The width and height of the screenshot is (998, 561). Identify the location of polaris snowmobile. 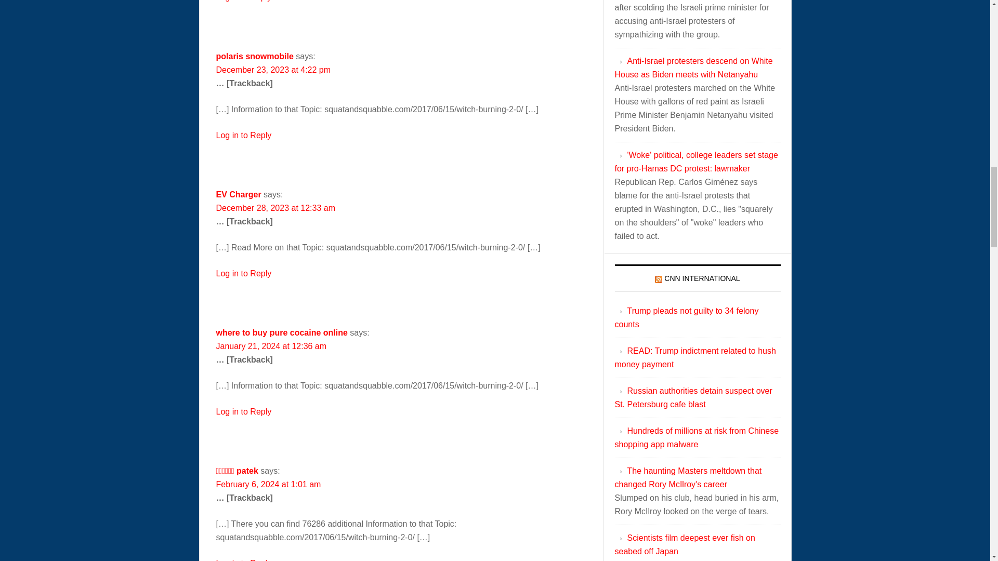
(255, 56).